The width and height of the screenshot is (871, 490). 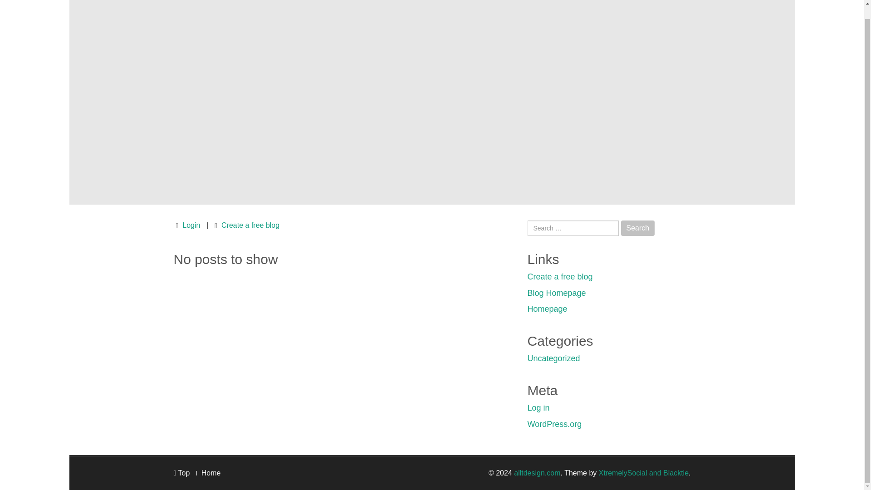 What do you see at coordinates (191, 225) in the screenshot?
I see `Login` at bounding box center [191, 225].